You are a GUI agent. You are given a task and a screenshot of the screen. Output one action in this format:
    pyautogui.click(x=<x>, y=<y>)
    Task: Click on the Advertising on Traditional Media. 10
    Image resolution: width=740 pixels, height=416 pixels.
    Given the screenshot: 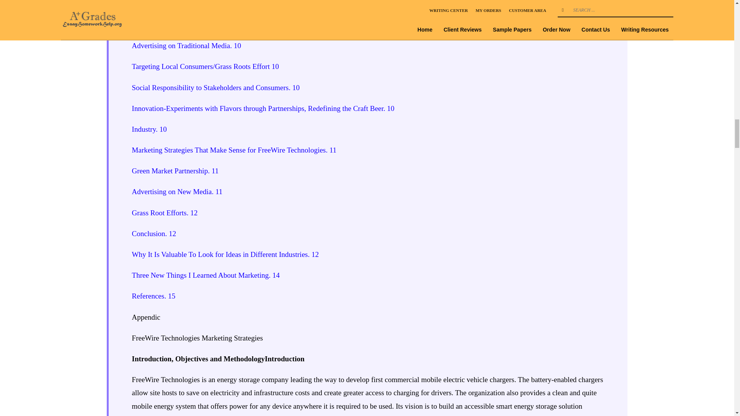 What is the action you would take?
    pyautogui.click(x=186, y=45)
    